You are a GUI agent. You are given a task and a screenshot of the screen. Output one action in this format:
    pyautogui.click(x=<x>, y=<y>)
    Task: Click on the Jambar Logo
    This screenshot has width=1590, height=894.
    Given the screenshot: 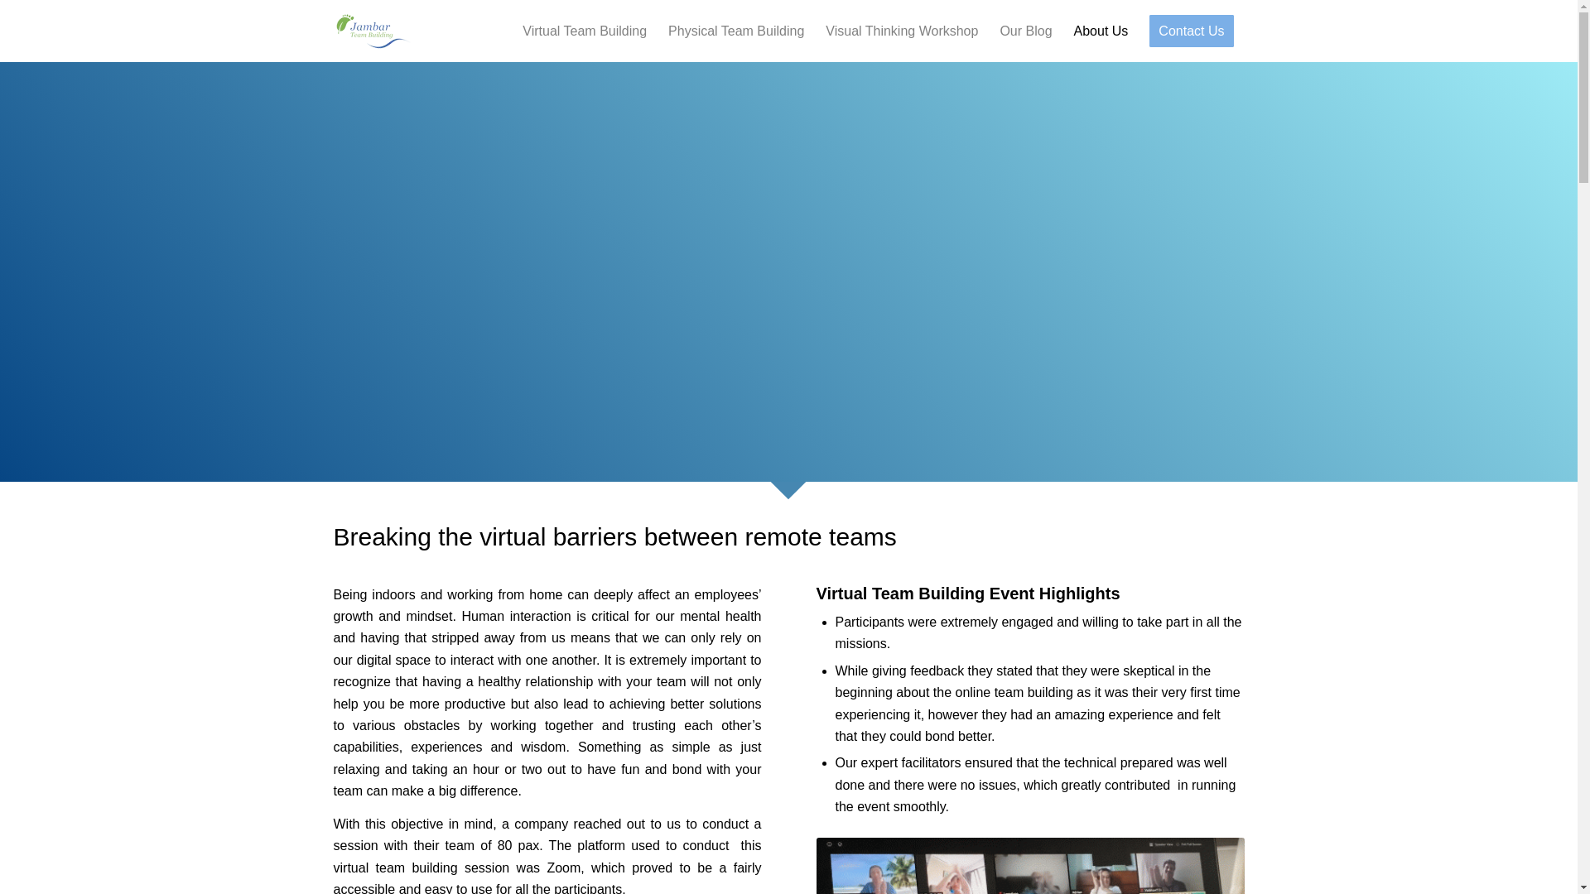 What is the action you would take?
    pyautogui.click(x=371, y=31)
    